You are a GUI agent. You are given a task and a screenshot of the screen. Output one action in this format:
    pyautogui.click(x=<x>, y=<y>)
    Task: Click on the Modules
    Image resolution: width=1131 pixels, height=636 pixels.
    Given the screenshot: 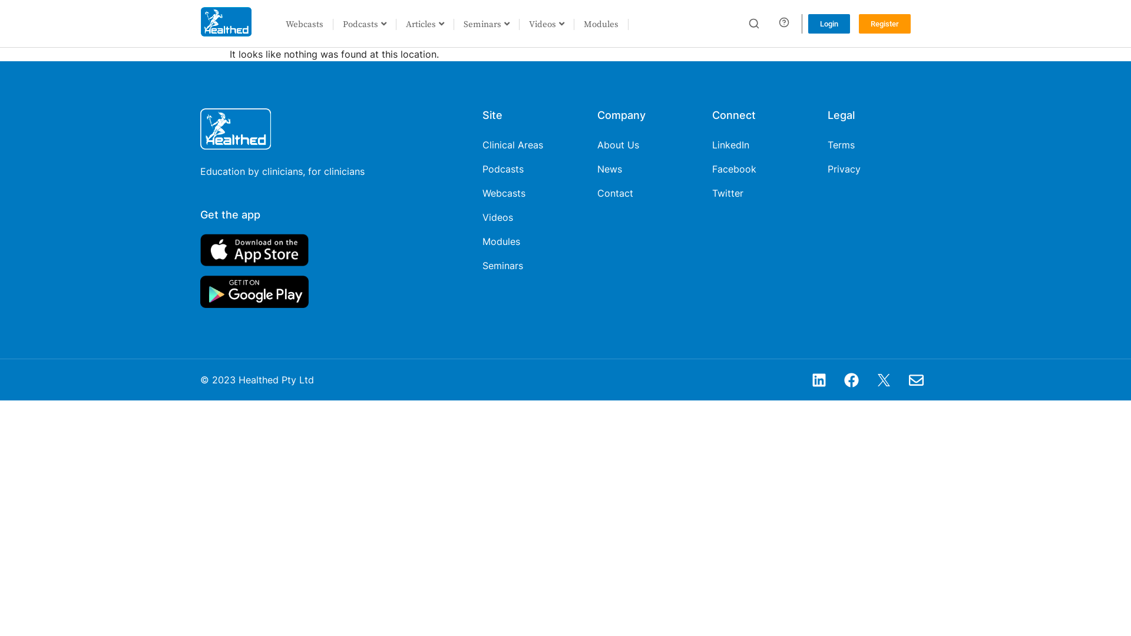 What is the action you would take?
    pyautogui.click(x=601, y=25)
    